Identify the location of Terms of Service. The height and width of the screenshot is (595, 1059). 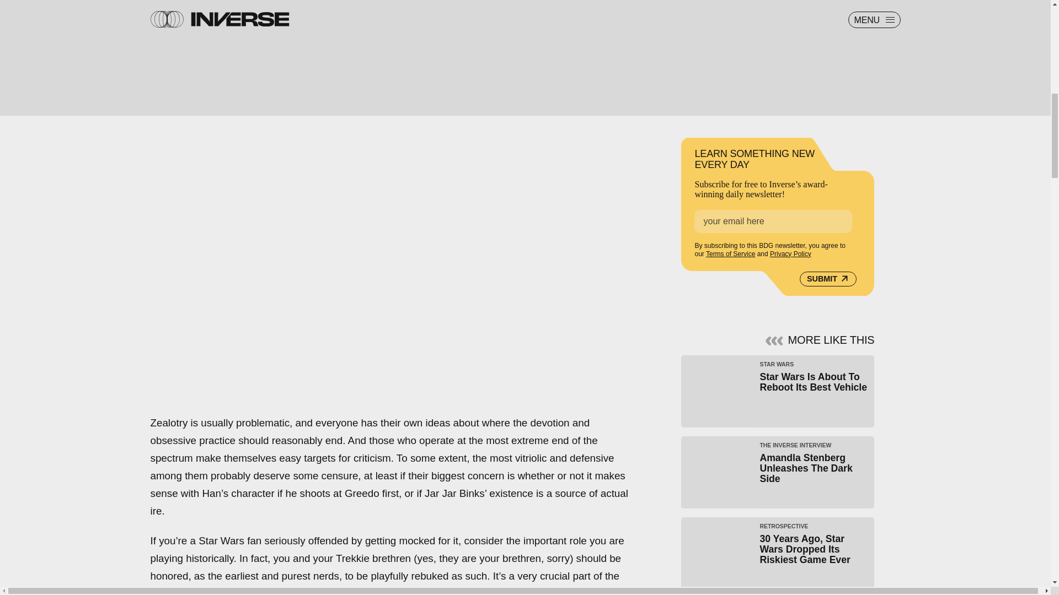
(730, 253).